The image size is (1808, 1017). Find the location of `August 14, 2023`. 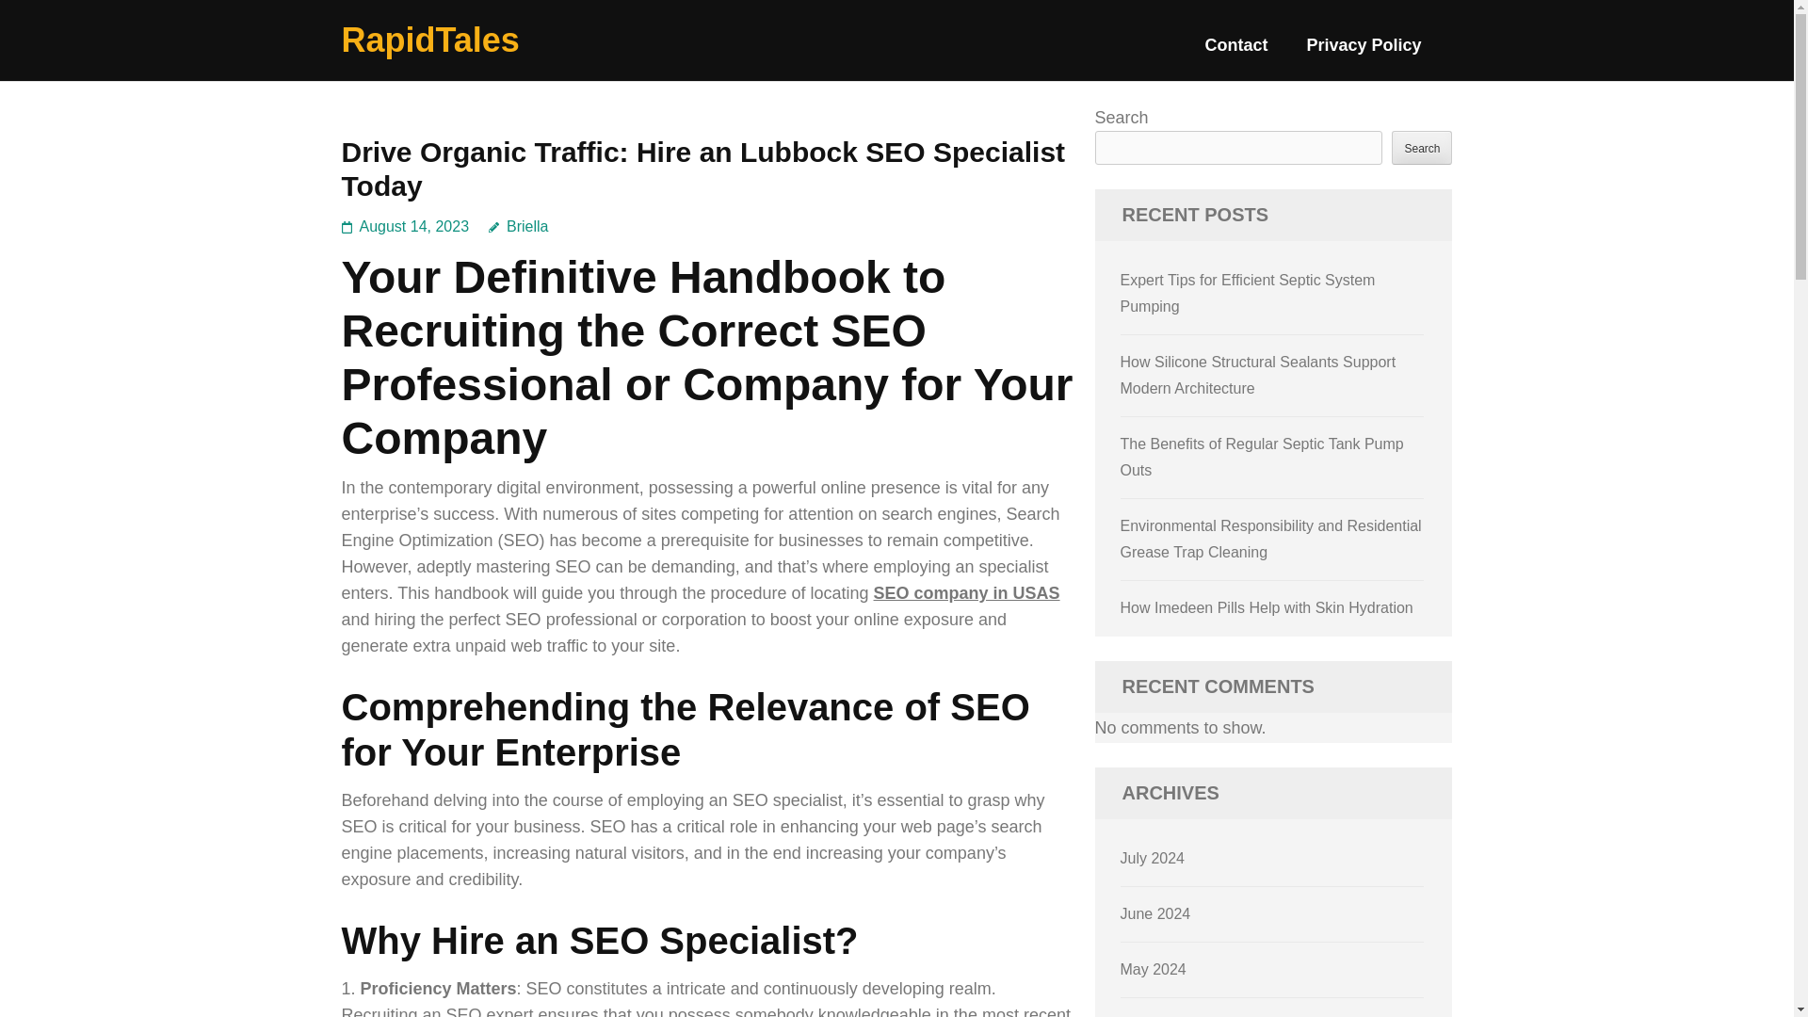

August 14, 2023 is located at coordinates (414, 226).